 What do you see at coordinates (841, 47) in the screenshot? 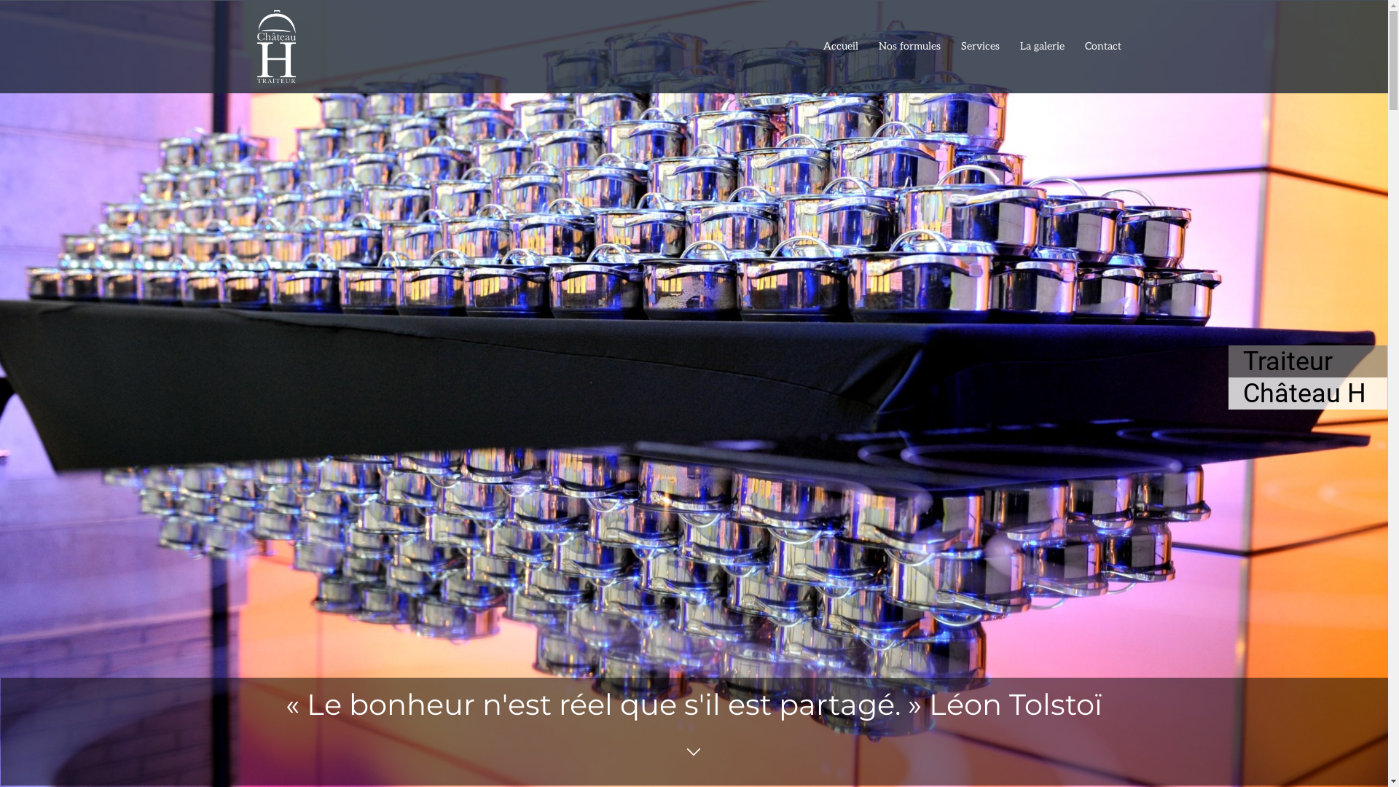
I see `Accueil` at bounding box center [841, 47].